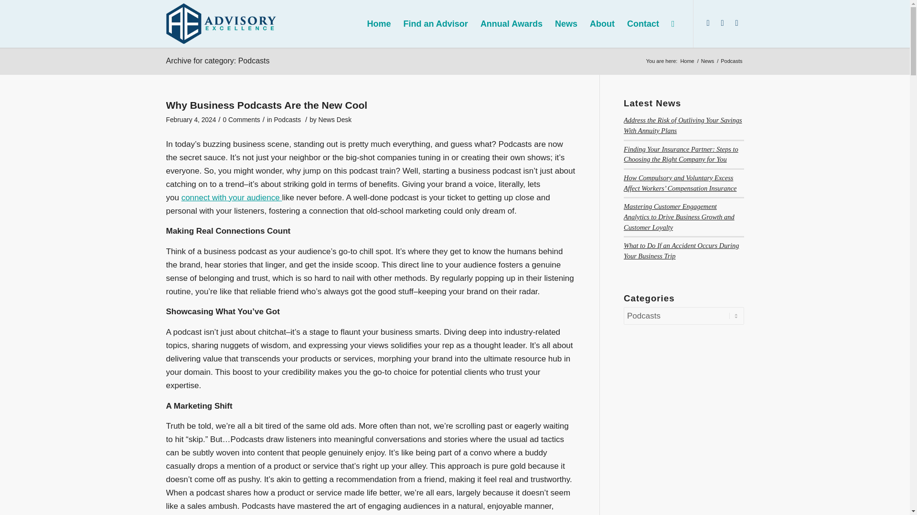 This screenshot has height=515, width=917. What do you see at coordinates (242, 120) in the screenshot?
I see `0 Comments` at bounding box center [242, 120].